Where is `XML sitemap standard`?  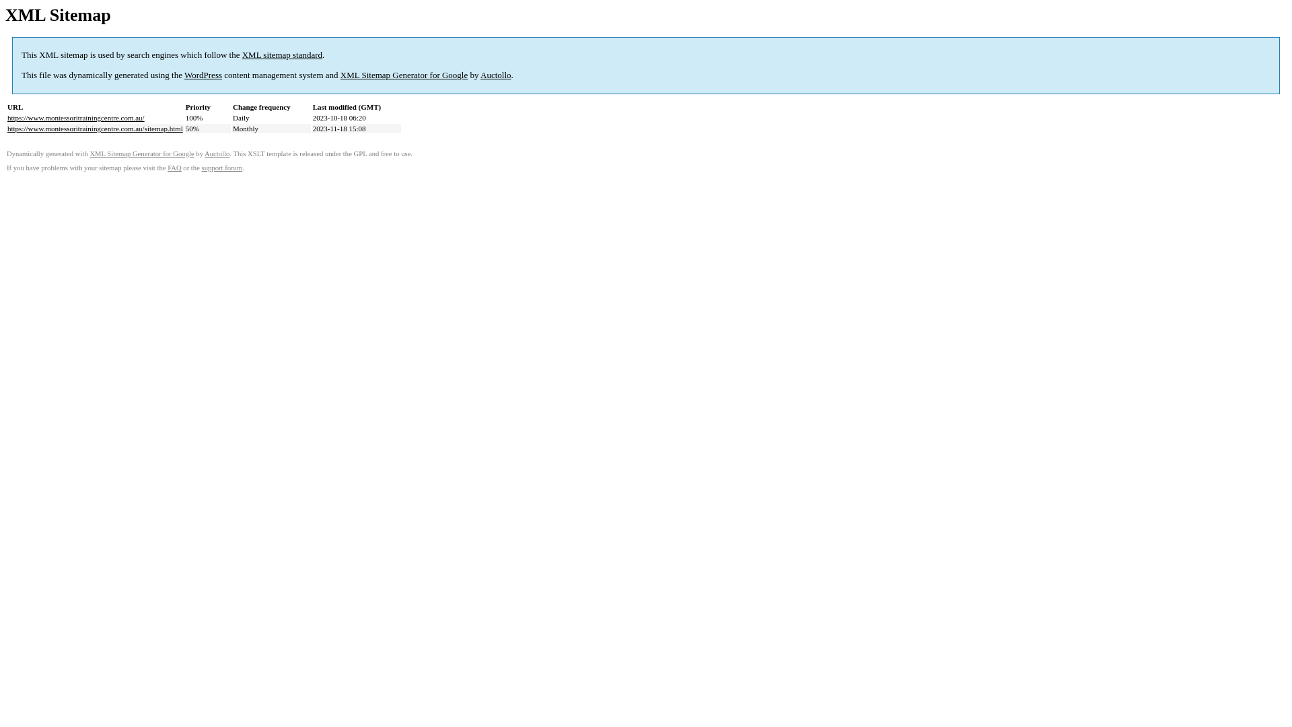
XML sitemap standard is located at coordinates (283, 55).